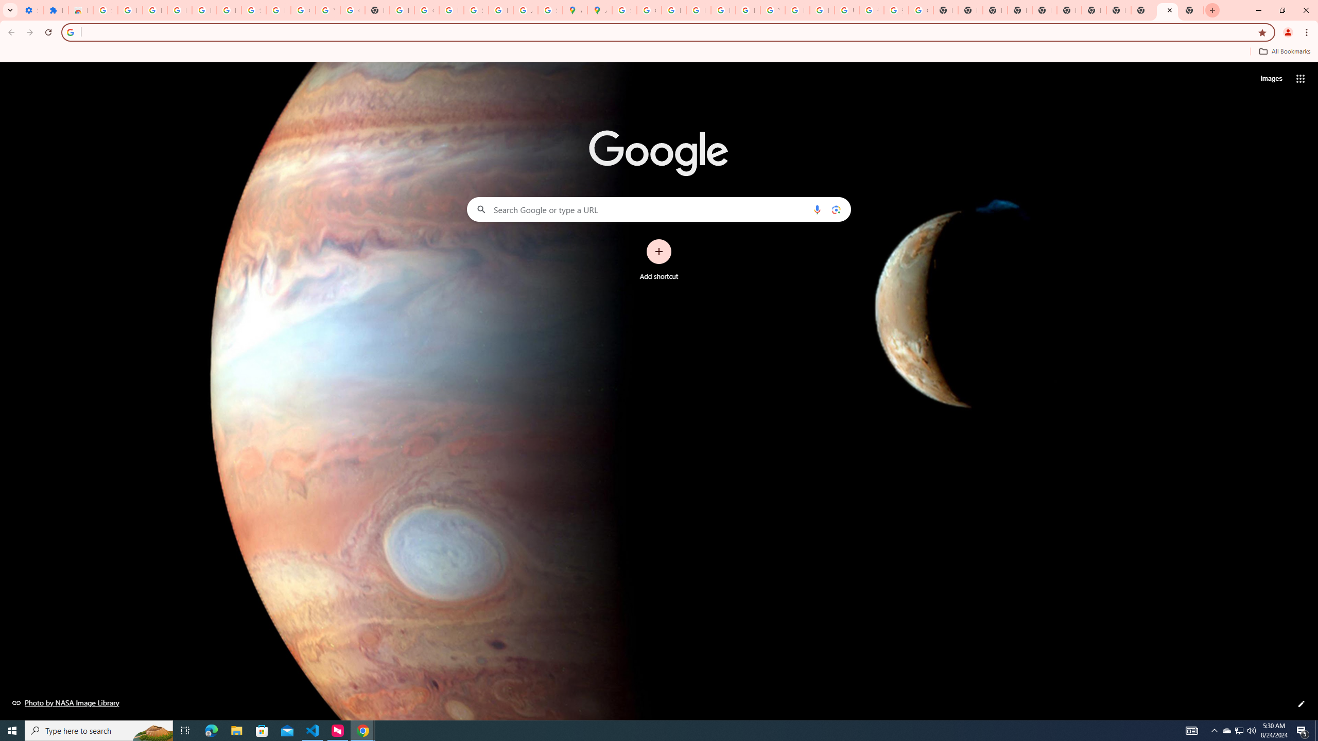 The height and width of the screenshot is (741, 1318). What do you see at coordinates (253, 10) in the screenshot?
I see `Sign in - Google Accounts` at bounding box center [253, 10].